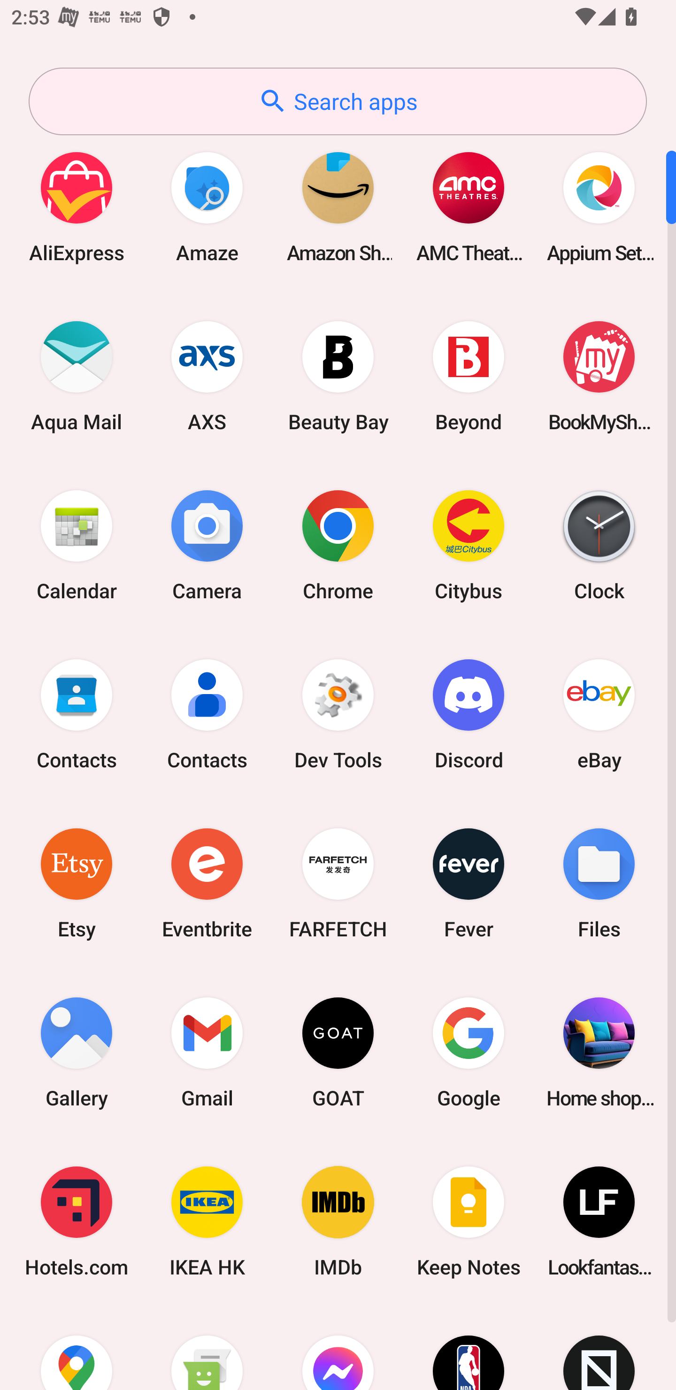 This screenshot has width=676, height=1390. Describe the element at coordinates (338, 1222) in the screenshot. I see `IMDb` at that location.